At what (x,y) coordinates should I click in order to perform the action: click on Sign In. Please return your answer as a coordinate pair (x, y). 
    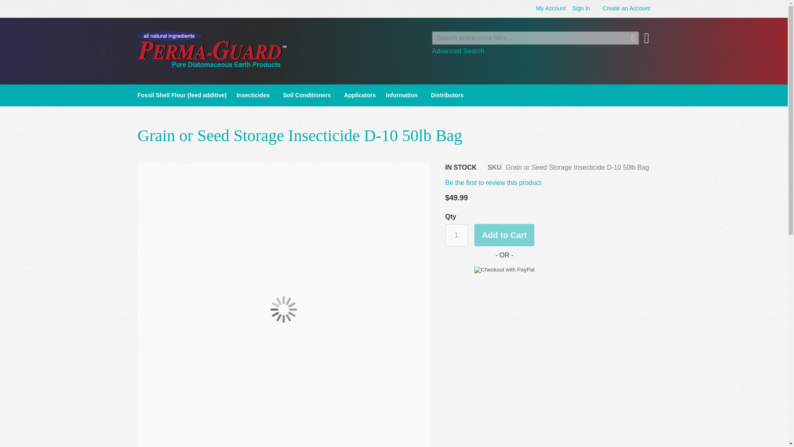
    Looking at the image, I should click on (581, 8).